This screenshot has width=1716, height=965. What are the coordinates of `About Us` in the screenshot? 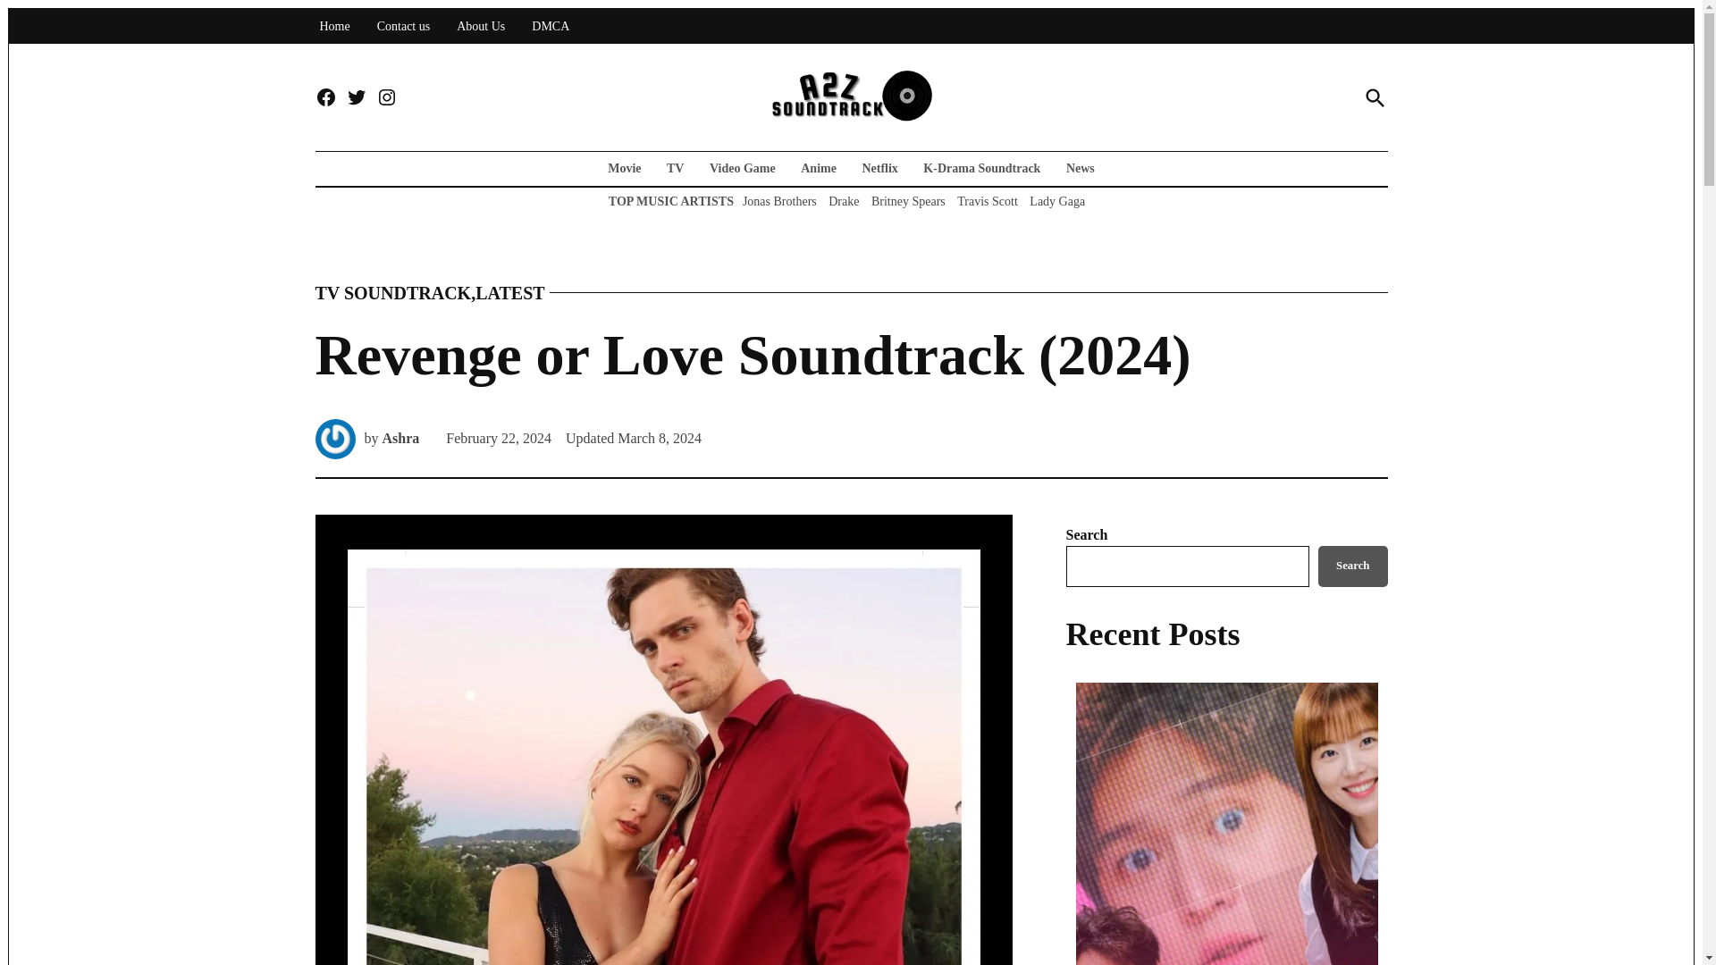 It's located at (481, 27).